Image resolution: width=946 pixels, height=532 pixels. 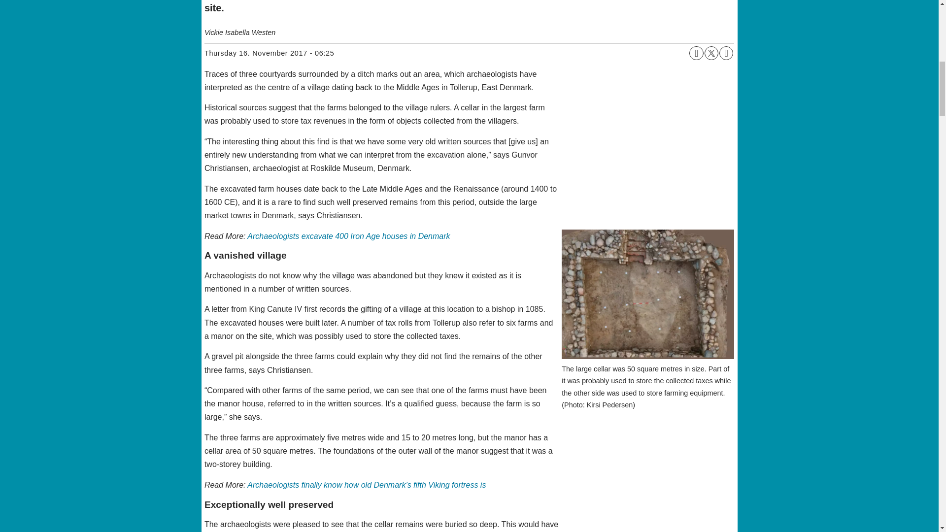 I want to click on Archaeologists excavate 400 Iron Age houses in Denmark, so click(x=348, y=236).